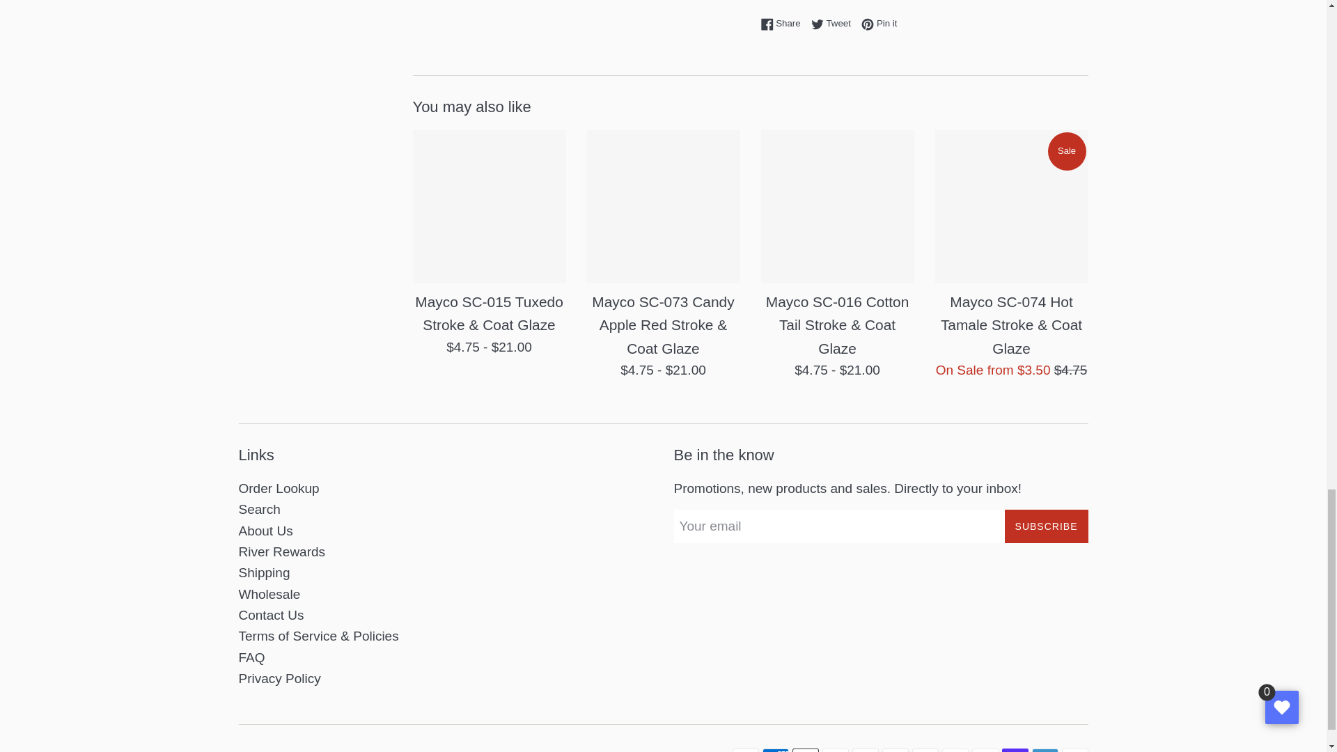  What do you see at coordinates (925, 750) in the screenshot?
I see `Google Pay` at bounding box center [925, 750].